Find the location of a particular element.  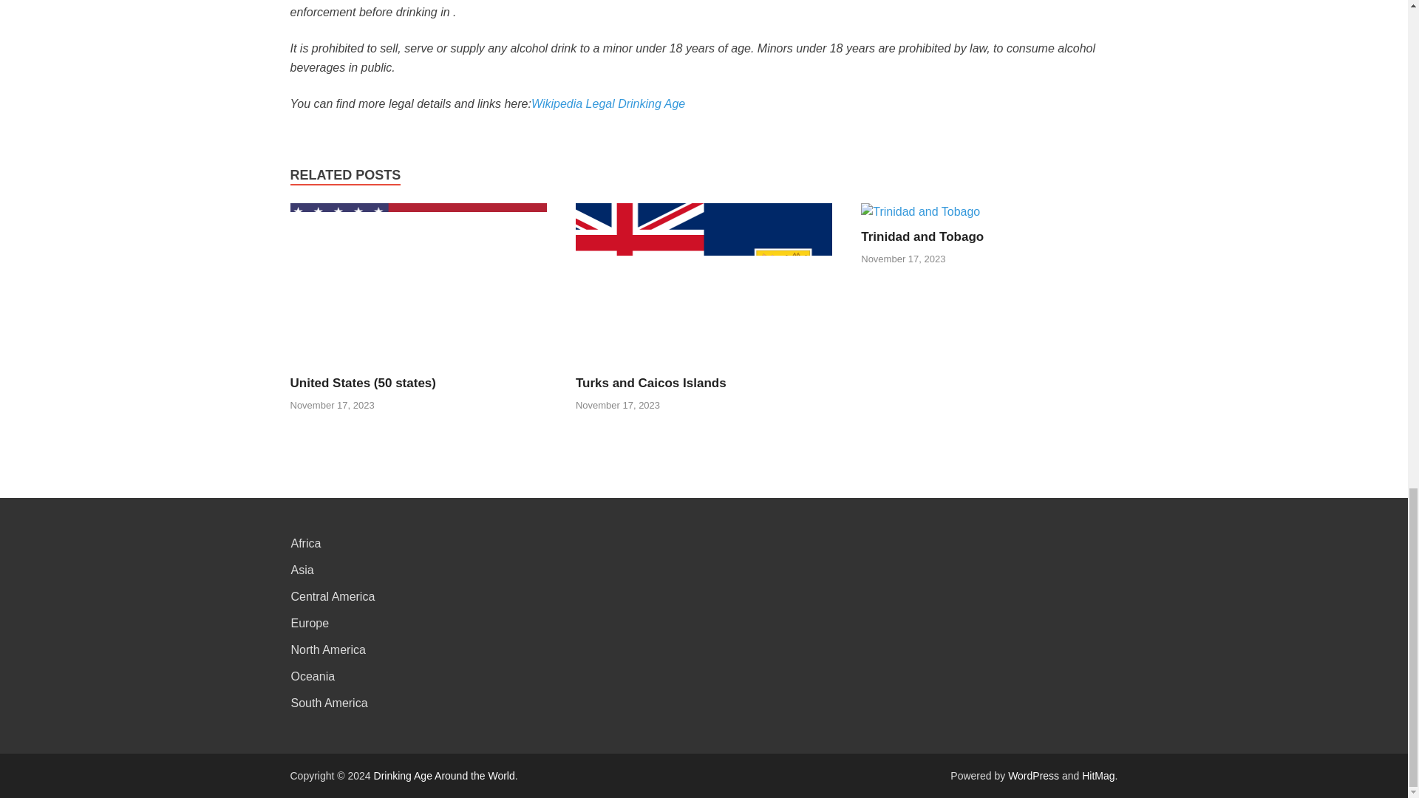

North America is located at coordinates (328, 649).